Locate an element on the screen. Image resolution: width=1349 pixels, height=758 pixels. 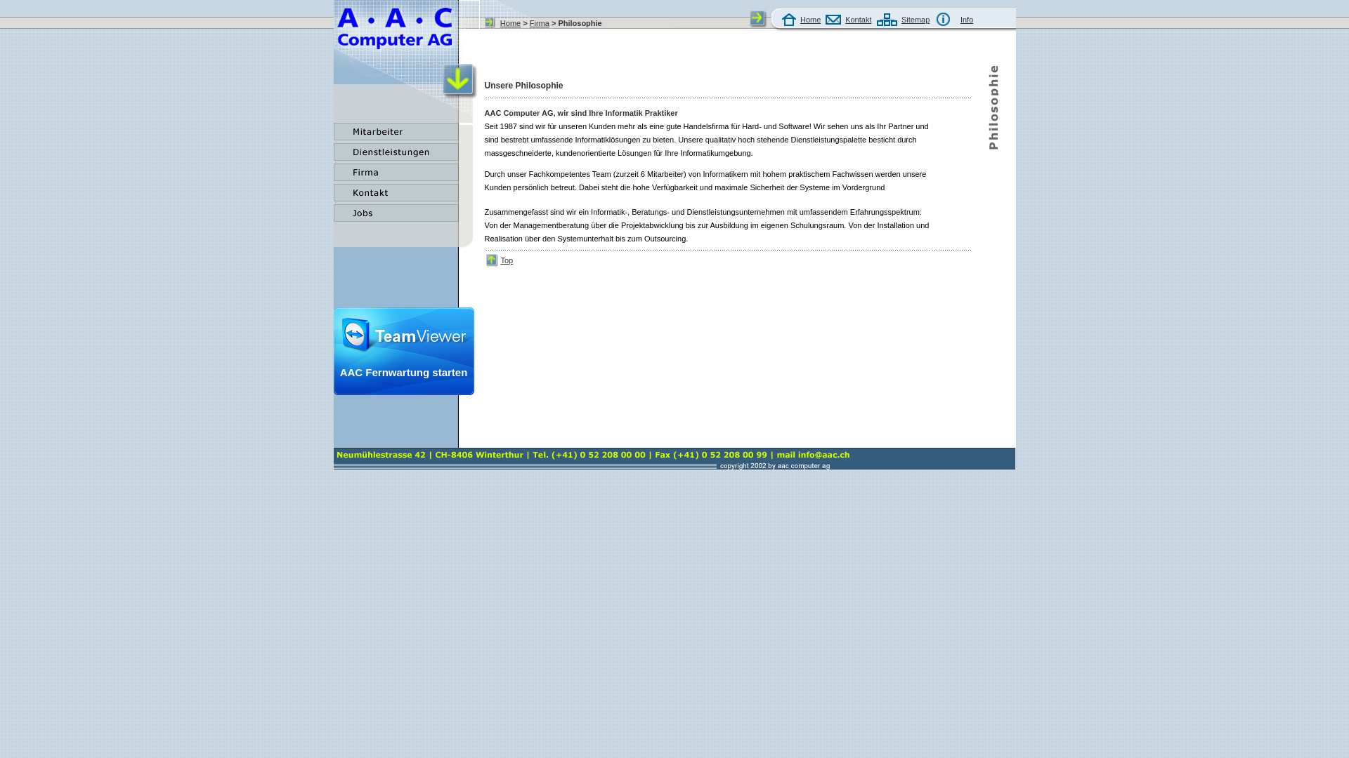
Kontakt is located at coordinates (859, 20).